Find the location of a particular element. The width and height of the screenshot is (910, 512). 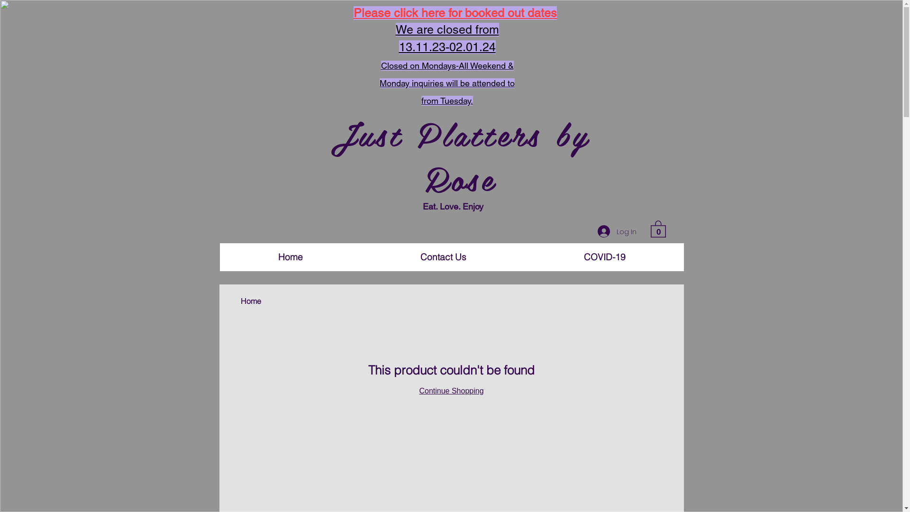

COVID-19 is located at coordinates (605, 257).